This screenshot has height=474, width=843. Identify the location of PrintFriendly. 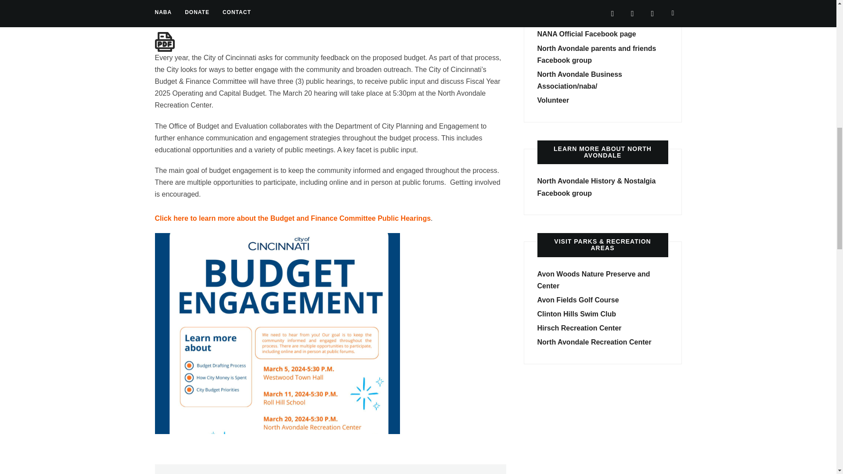
(216, 17).